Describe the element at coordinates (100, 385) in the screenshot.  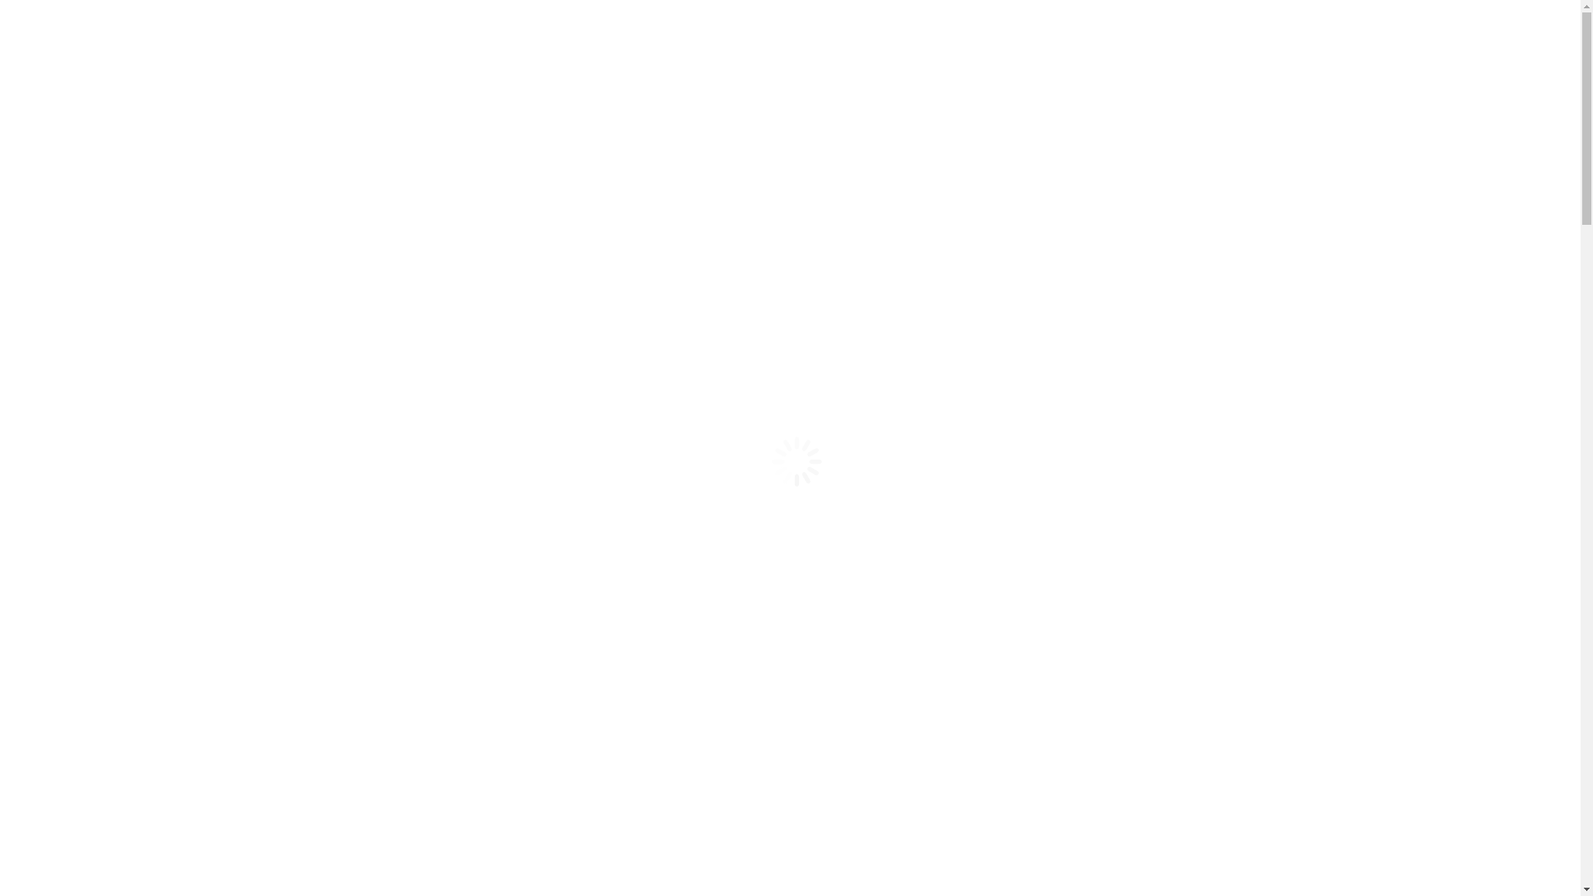
I see `Our Team` at that location.